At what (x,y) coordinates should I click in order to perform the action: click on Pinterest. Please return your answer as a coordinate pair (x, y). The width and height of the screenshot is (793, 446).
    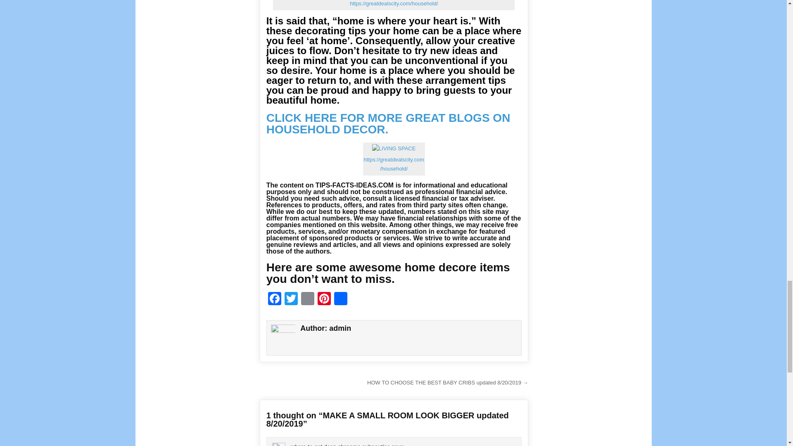
    Looking at the image, I should click on (324, 300).